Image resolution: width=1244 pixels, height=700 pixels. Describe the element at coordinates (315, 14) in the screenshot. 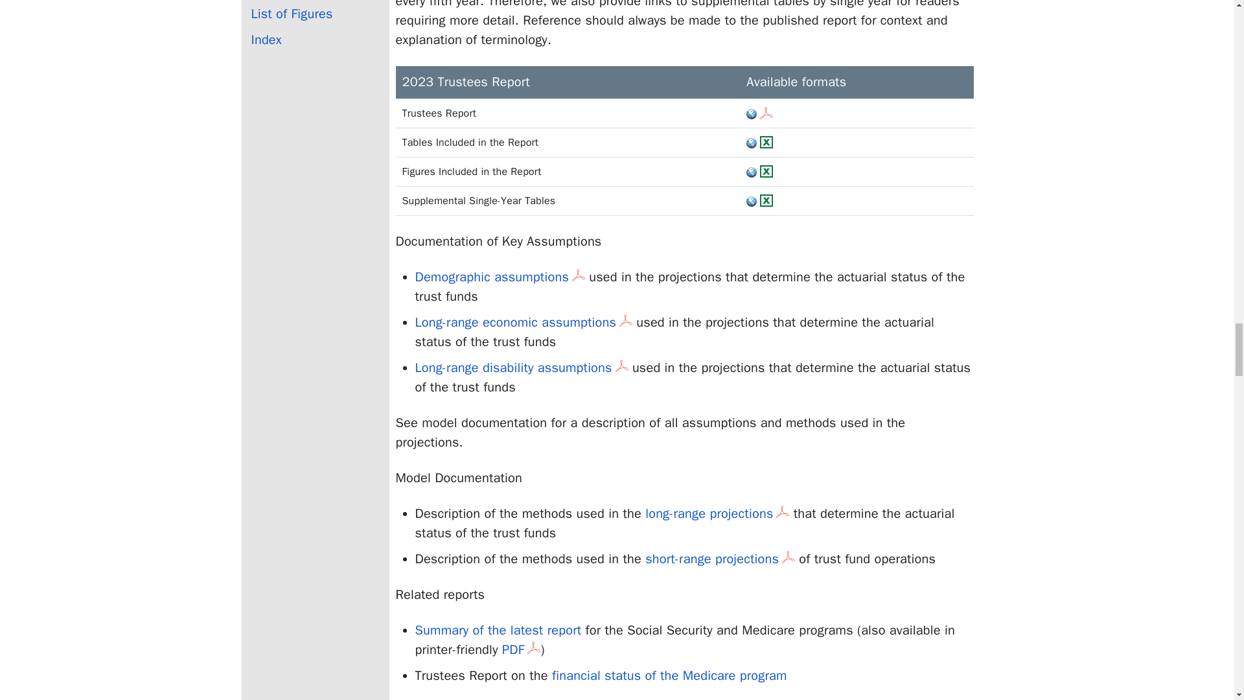

I see `List of Figures` at that location.